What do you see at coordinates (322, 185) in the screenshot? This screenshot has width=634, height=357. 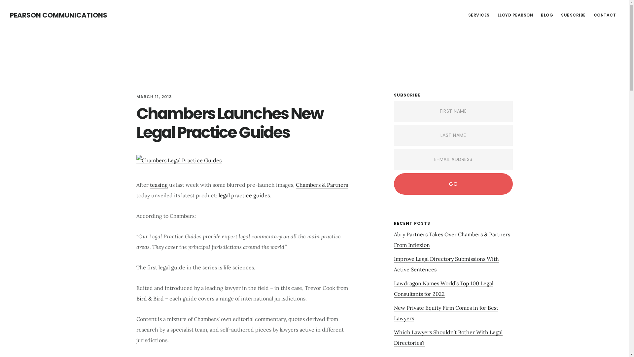 I see `Chambers & Partners` at bounding box center [322, 185].